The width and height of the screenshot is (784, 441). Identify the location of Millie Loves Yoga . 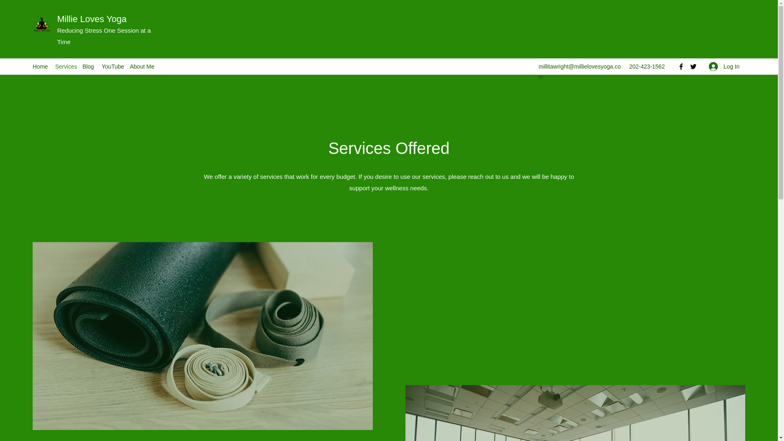
(93, 19).